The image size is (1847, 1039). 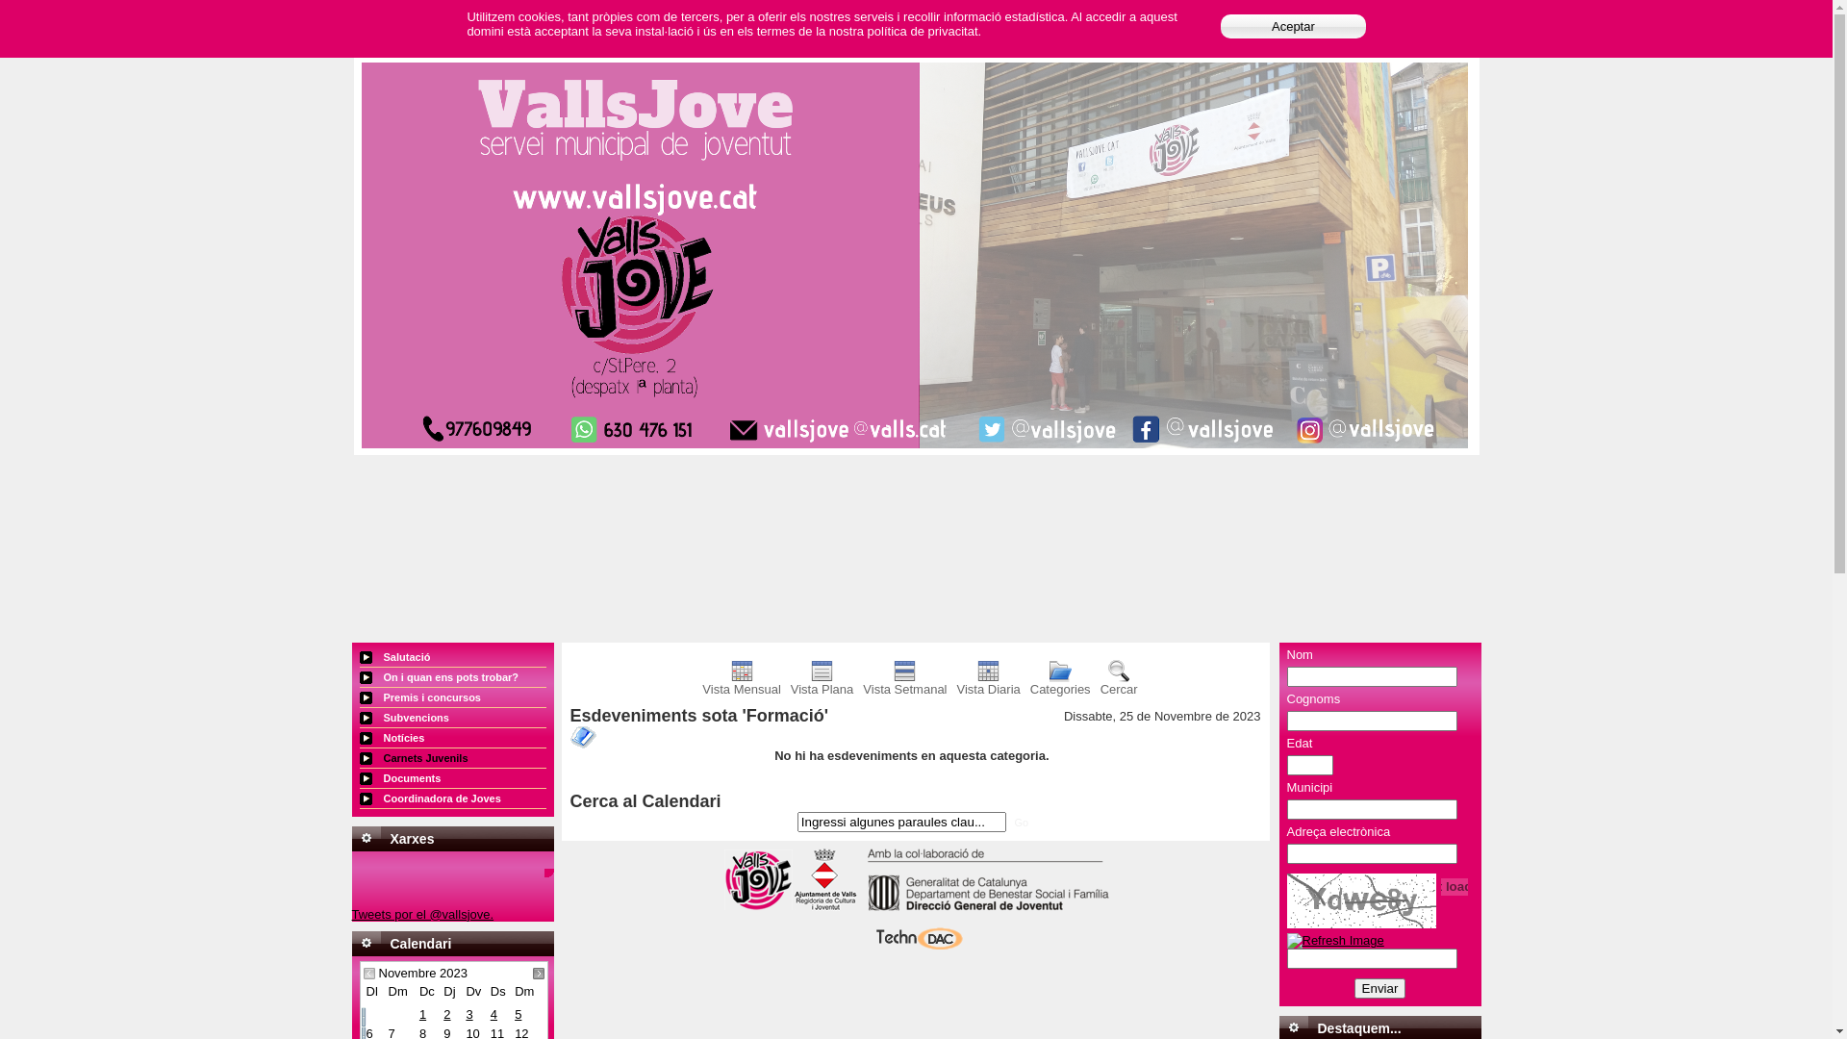 I want to click on Tweets por el @vallsjove., so click(x=423, y=914).